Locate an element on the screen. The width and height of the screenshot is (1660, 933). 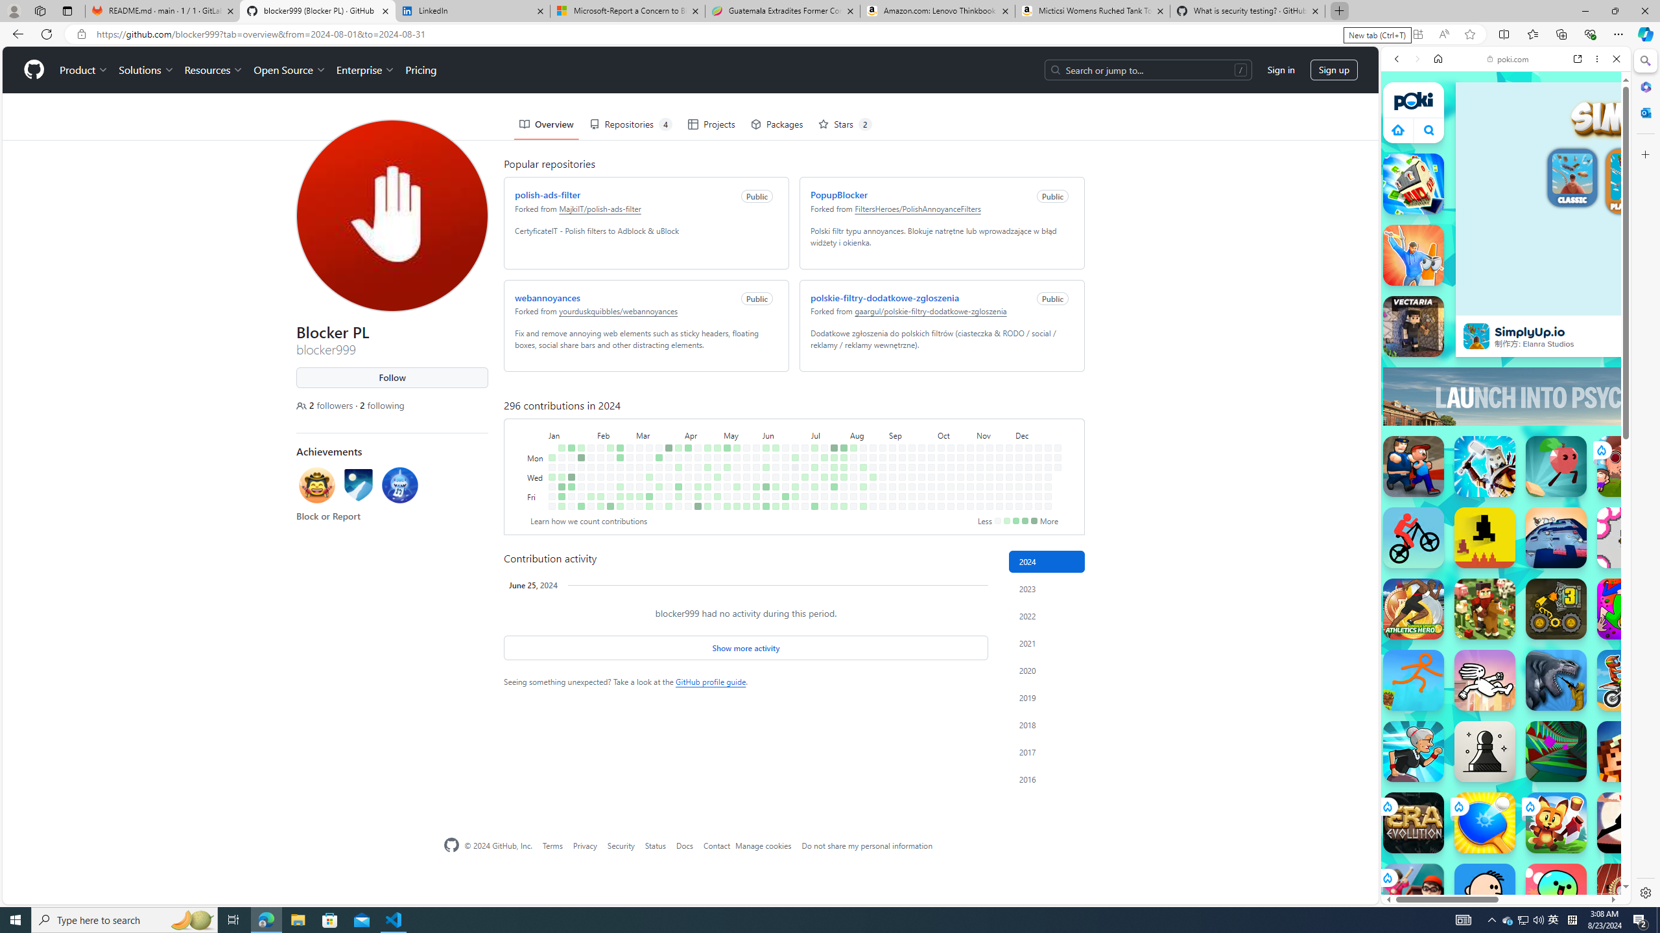
No contributions on February 8th. is located at coordinates (600, 487).